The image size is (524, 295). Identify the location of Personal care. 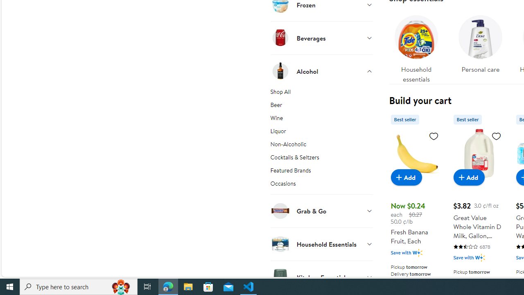
(481, 42).